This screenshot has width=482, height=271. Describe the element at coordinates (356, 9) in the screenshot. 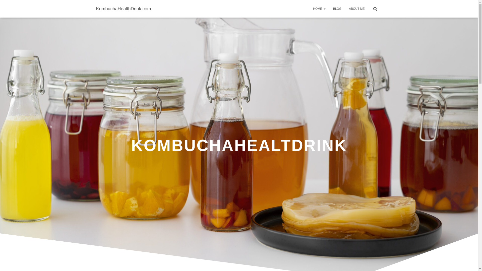

I see `About Me` at that location.